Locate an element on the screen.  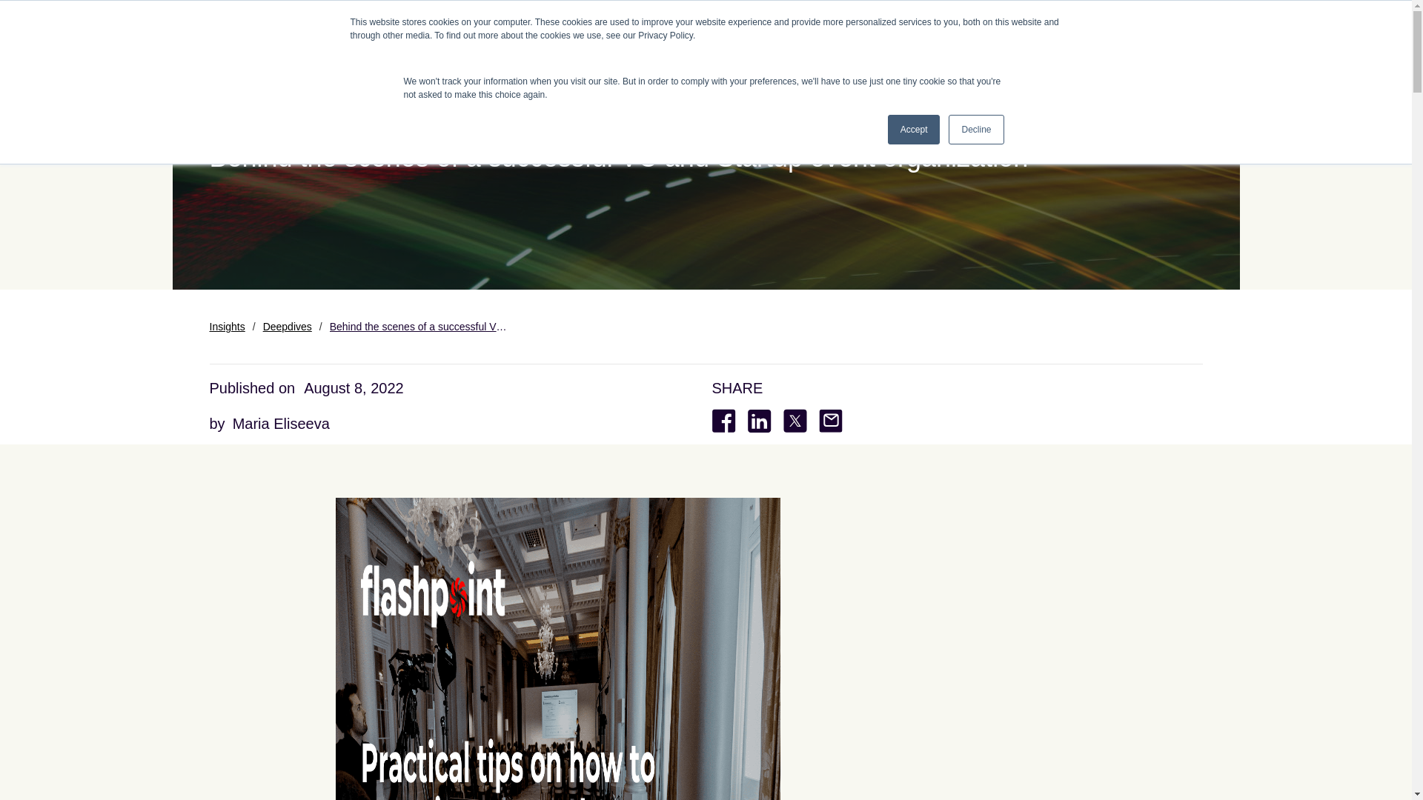
Investor Login is located at coordinates (1144, 26).